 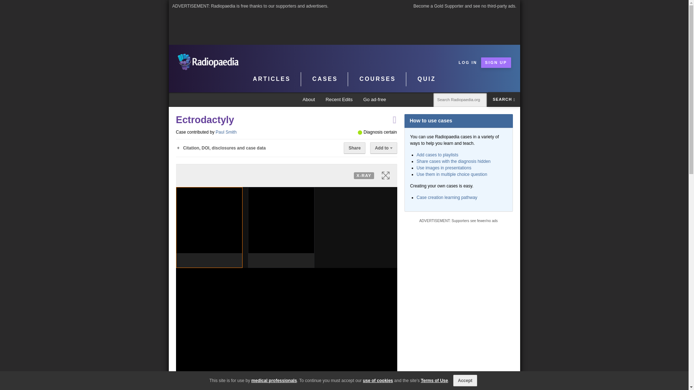 What do you see at coordinates (377, 79) in the screenshot?
I see `COURSES` at bounding box center [377, 79].